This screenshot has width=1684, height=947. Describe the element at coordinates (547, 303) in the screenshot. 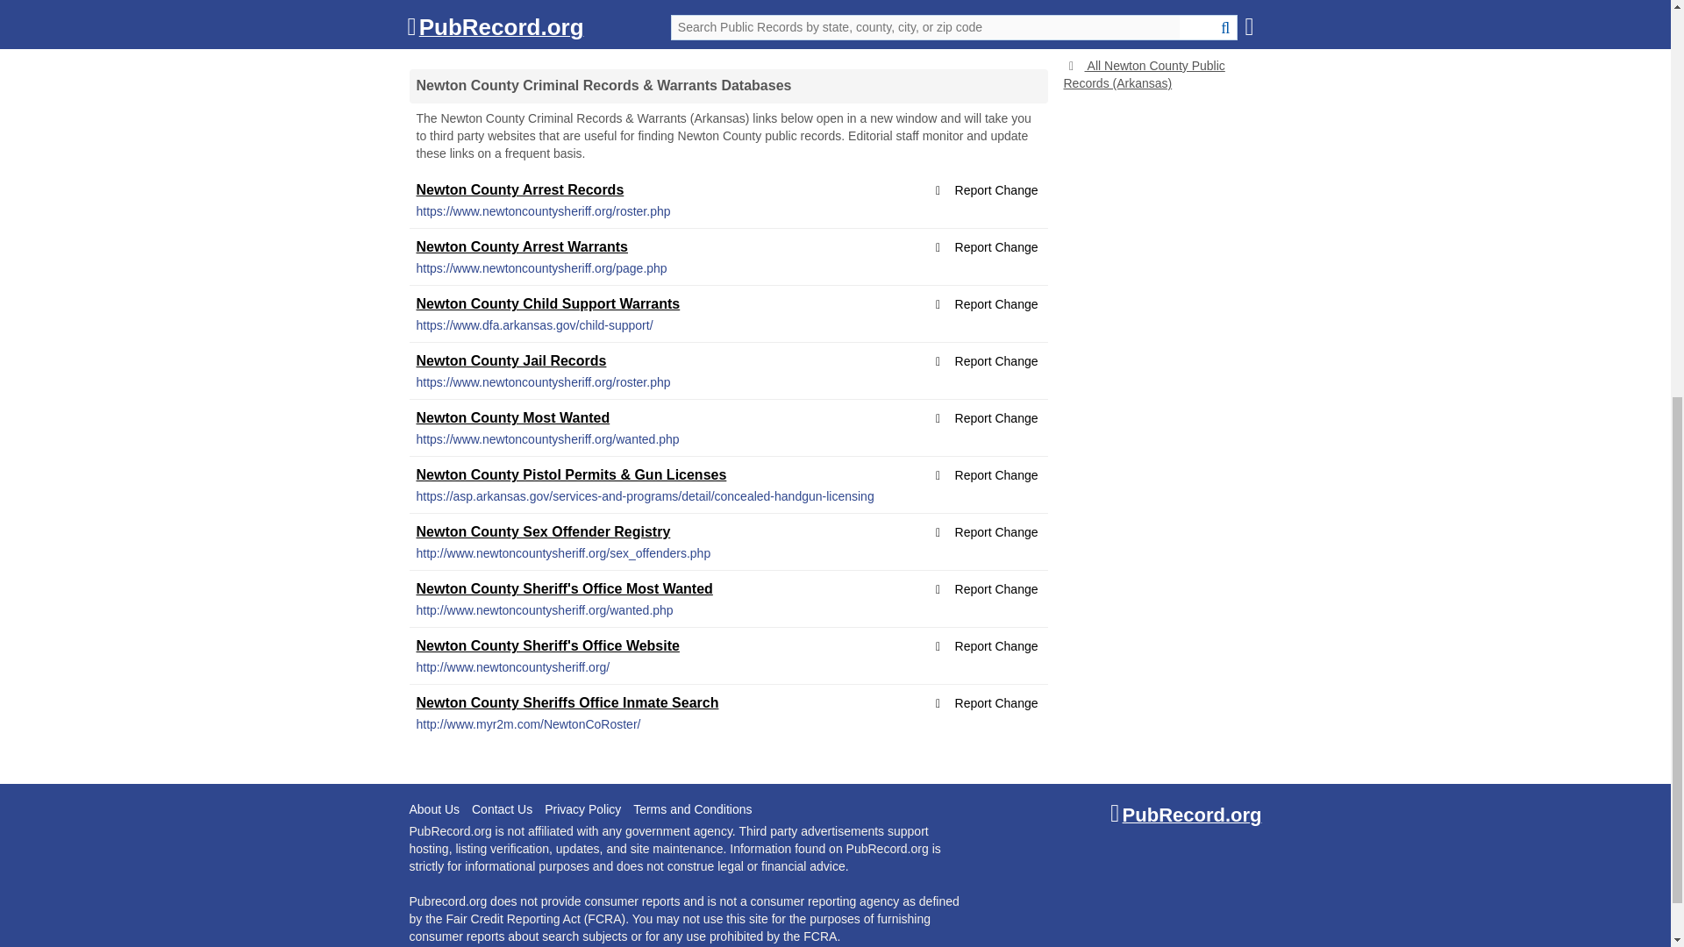

I see `Newton County Child Support Warrants` at that location.